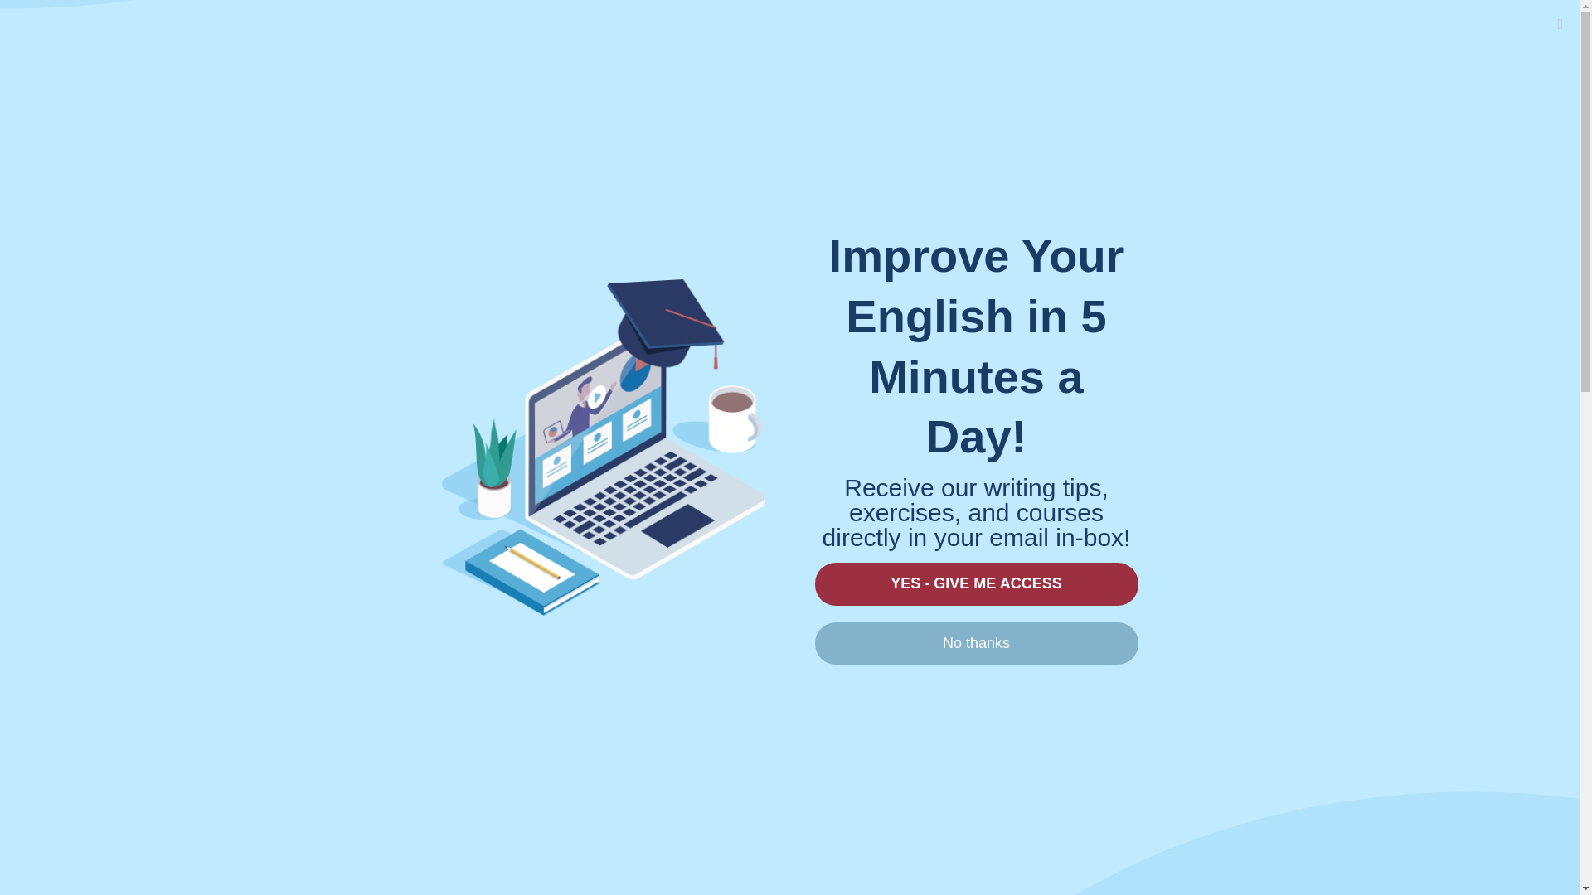 This screenshot has height=895, width=1592. What do you see at coordinates (915, 28) in the screenshot?
I see `Popular` at bounding box center [915, 28].